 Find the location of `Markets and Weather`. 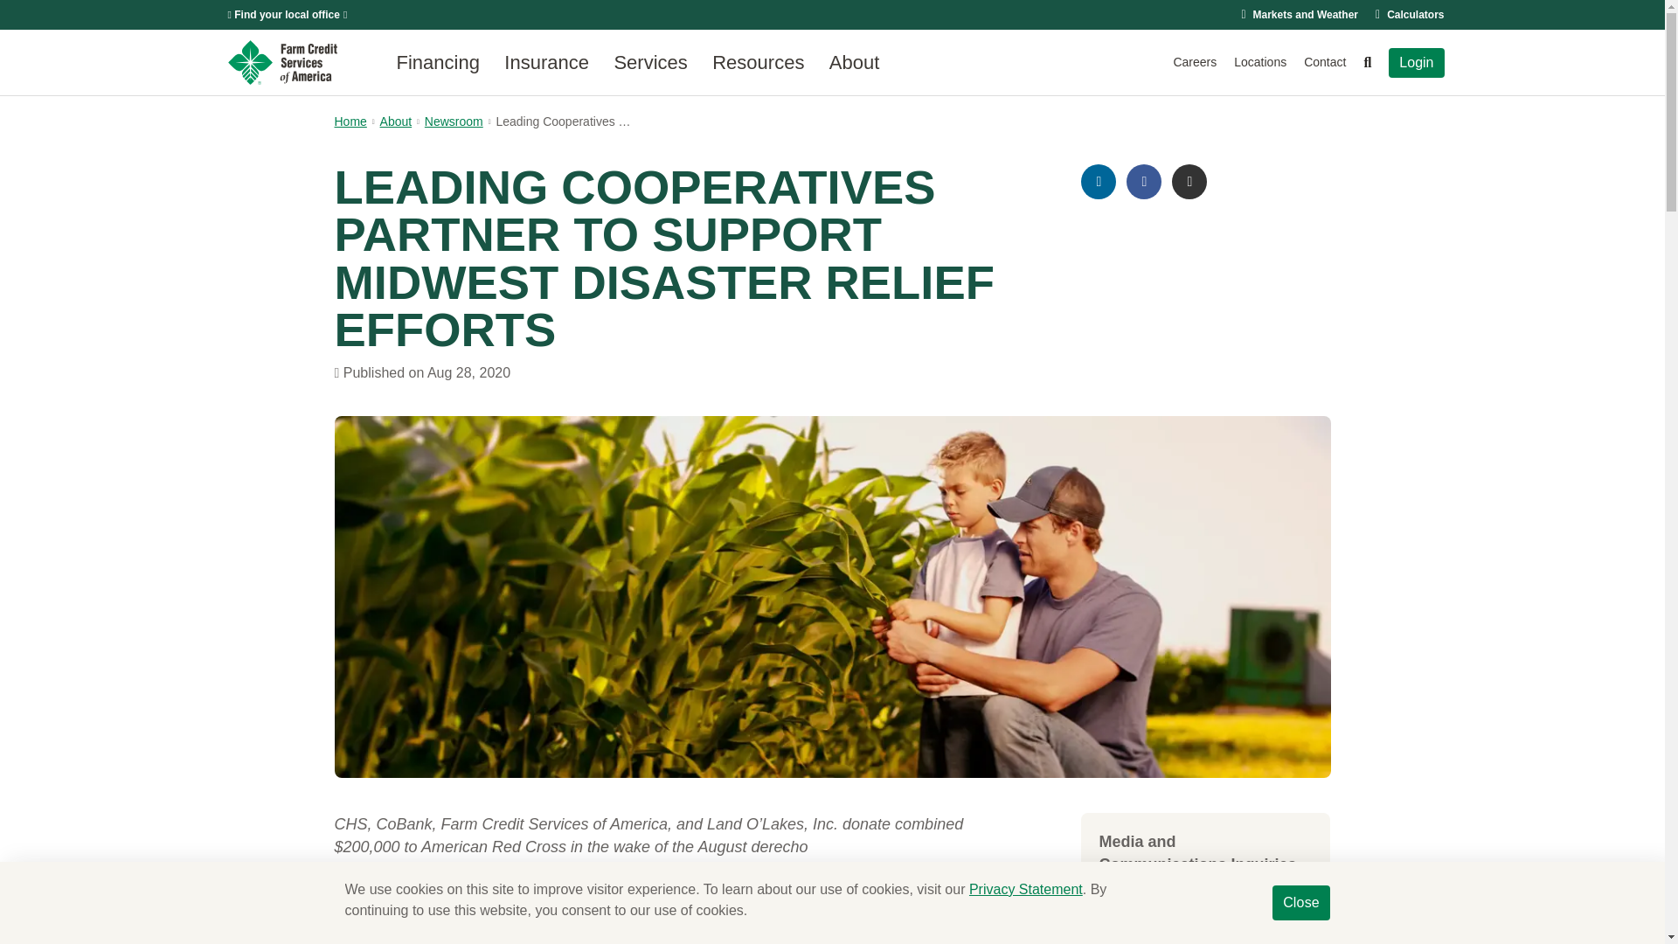

Markets and Weather is located at coordinates (1306, 14).